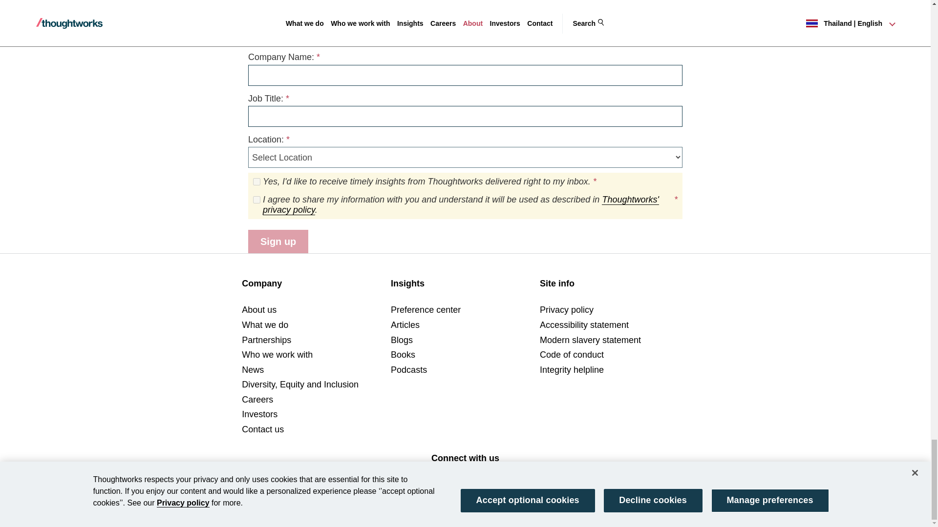  What do you see at coordinates (257, 200) in the screenshot?
I see `yes` at bounding box center [257, 200].